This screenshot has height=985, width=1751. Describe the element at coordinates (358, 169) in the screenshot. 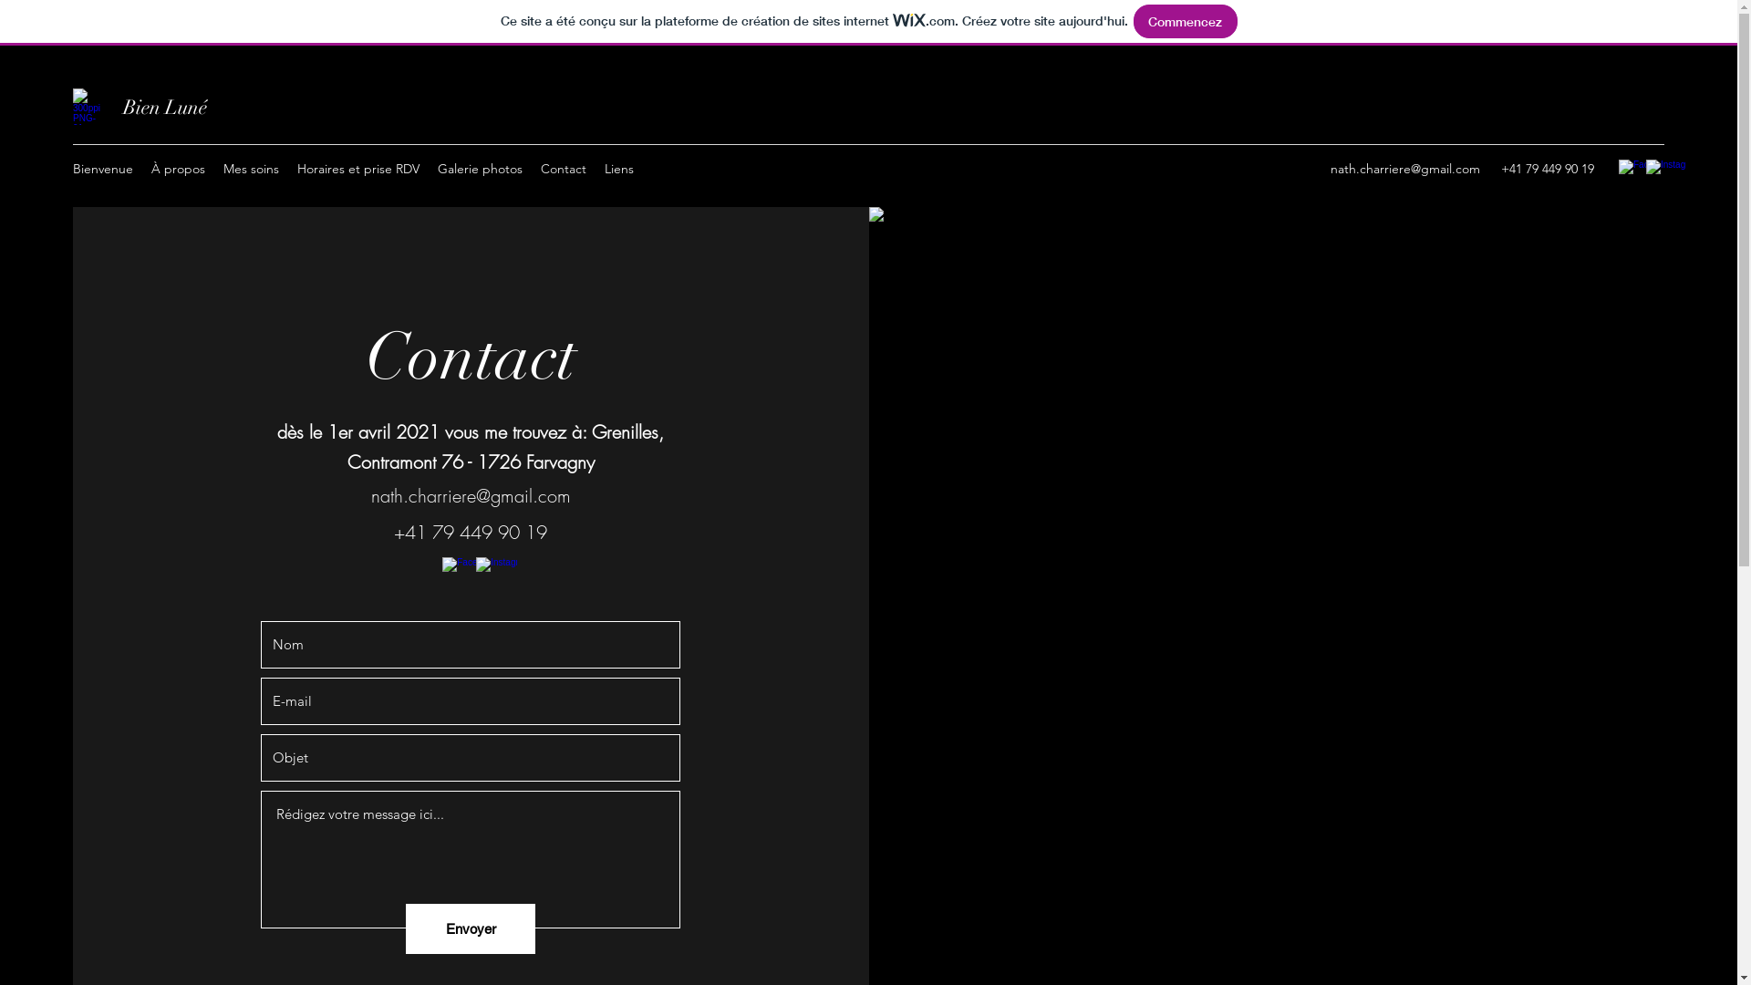

I see `Horaires et prise RDV` at that location.